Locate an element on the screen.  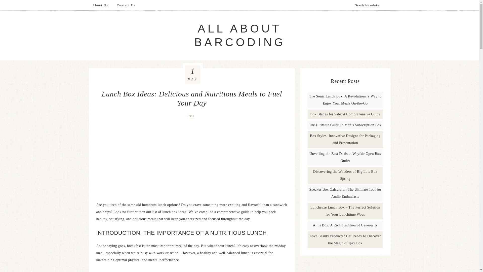
Advertisement is located at coordinates (192, 159).